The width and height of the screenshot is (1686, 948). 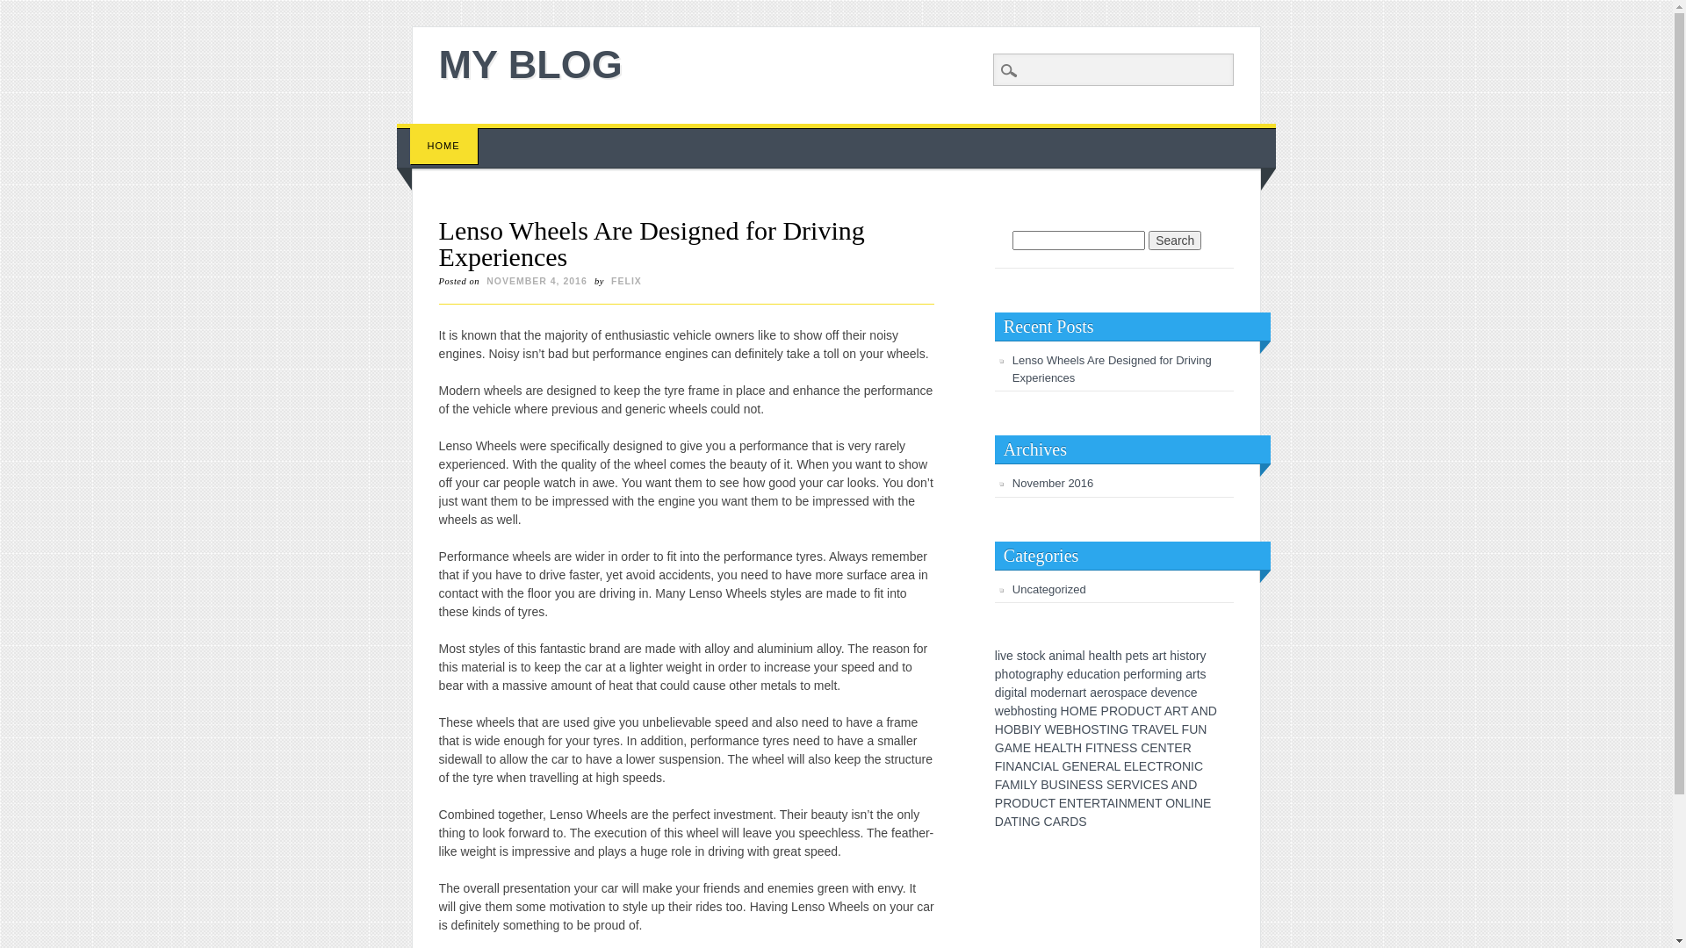 I want to click on Lenso Wheels Are Designed for Driving Experiences, so click(x=1112, y=369).